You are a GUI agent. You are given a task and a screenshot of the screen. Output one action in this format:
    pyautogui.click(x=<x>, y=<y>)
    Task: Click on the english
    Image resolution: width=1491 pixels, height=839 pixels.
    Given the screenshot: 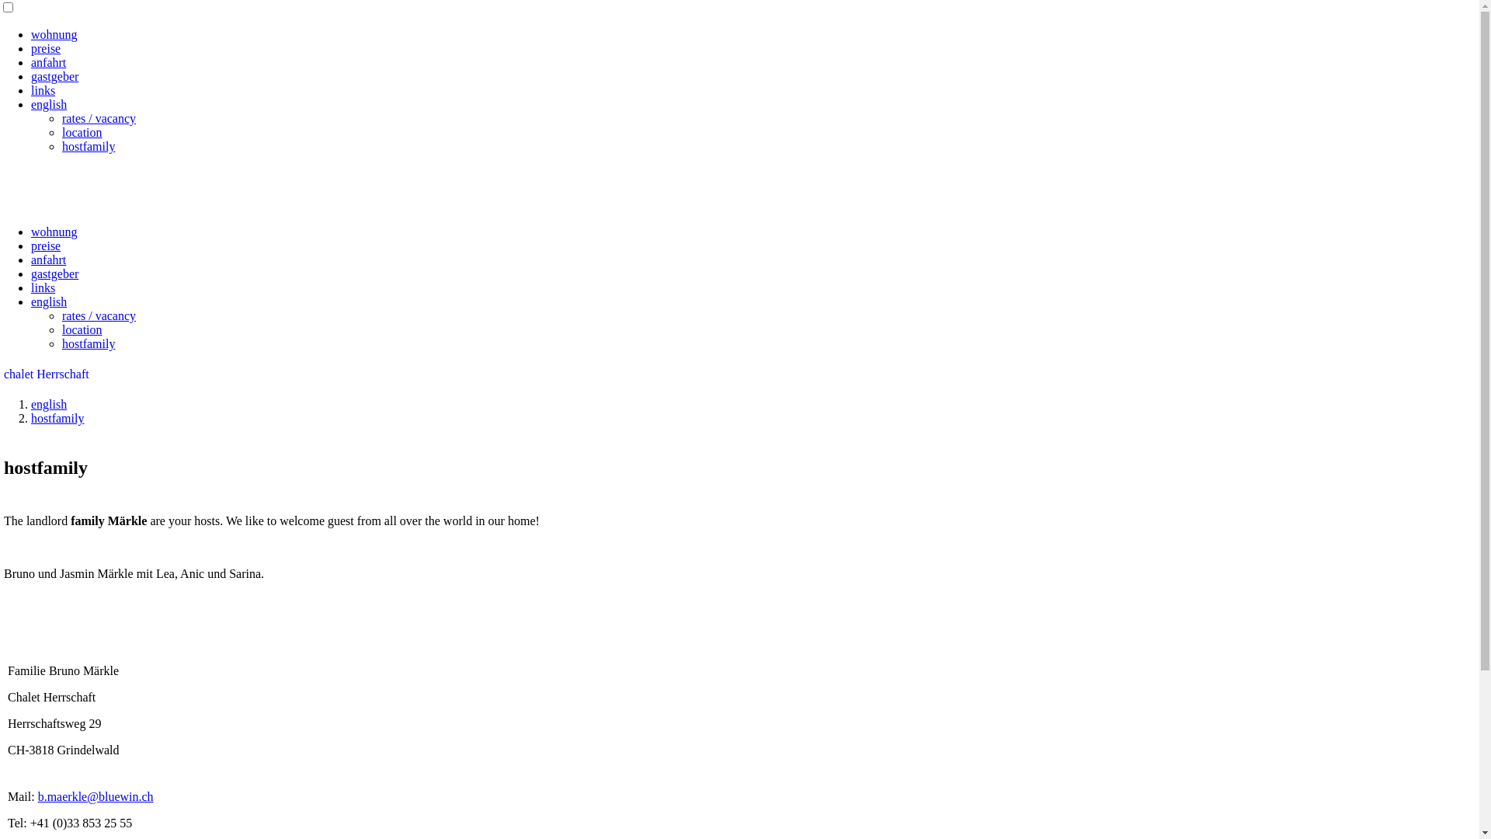 What is the action you would take?
    pyautogui.click(x=49, y=301)
    